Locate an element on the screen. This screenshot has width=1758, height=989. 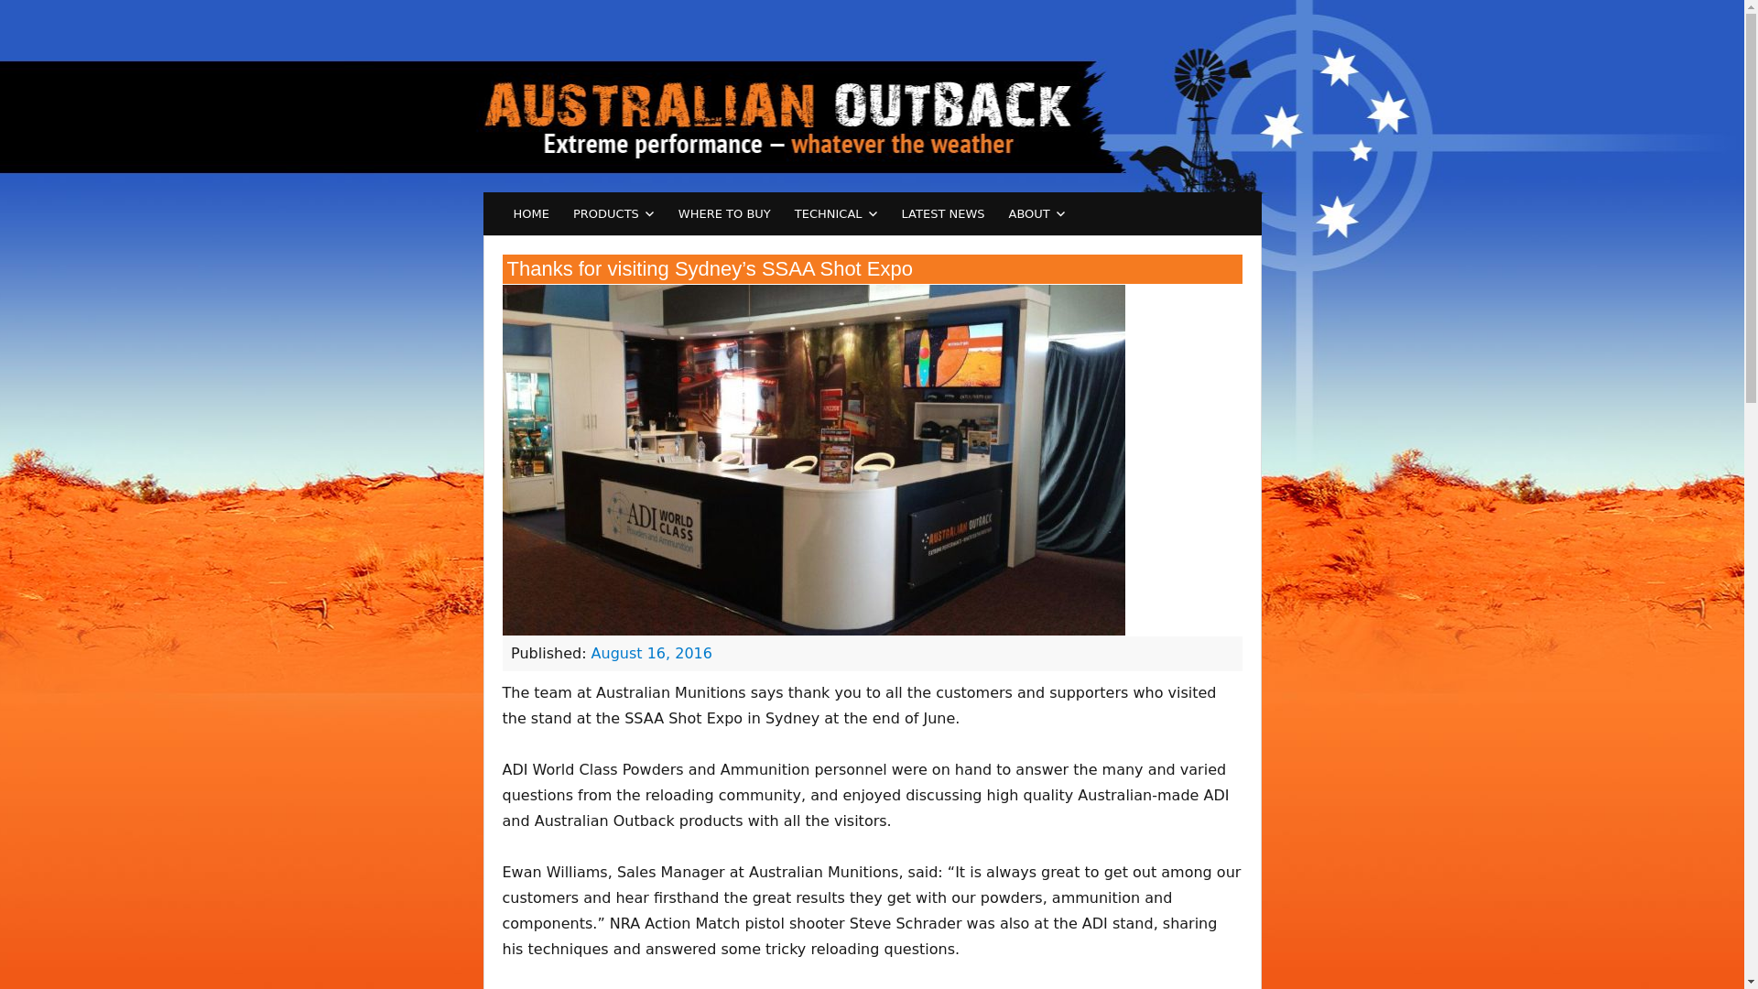
PRODUCTS is located at coordinates (613, 213).